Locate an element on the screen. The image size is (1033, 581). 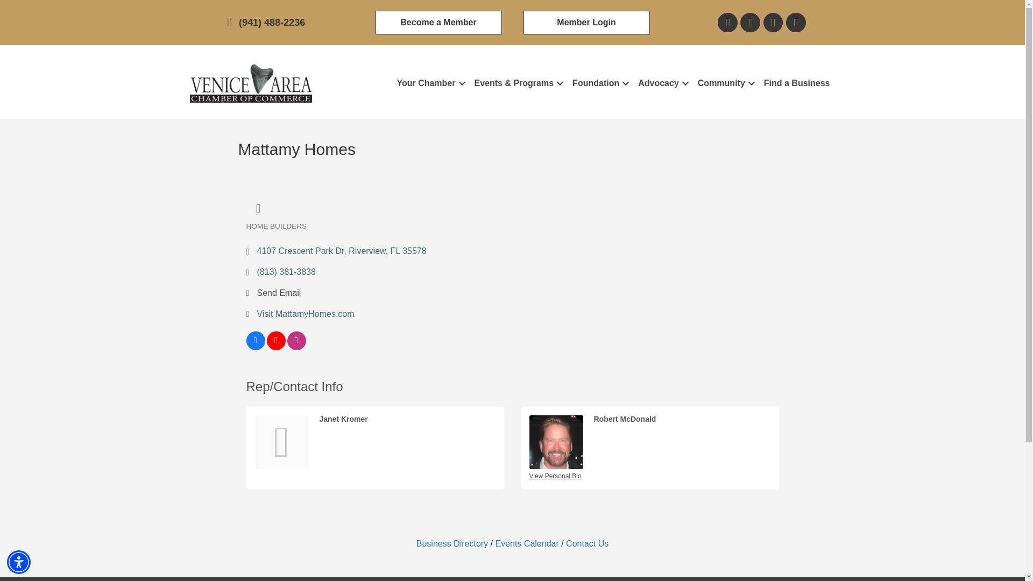
View on YouTube is located at coordinates (276, 348).